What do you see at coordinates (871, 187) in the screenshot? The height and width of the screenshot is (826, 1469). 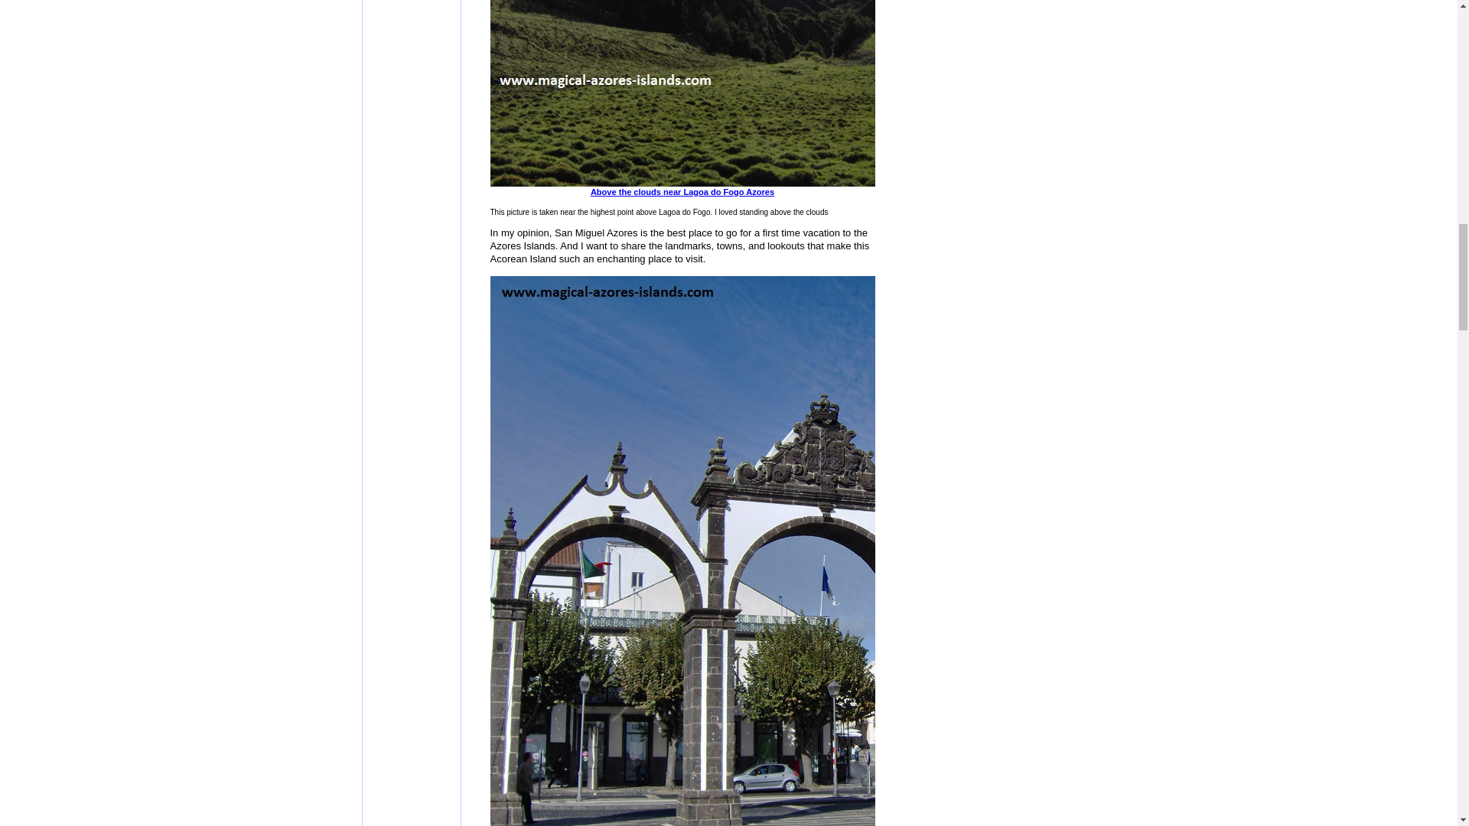 I see `Above the clouds near Lagoa do Fogo Azores` at bounding box center [871, 187].